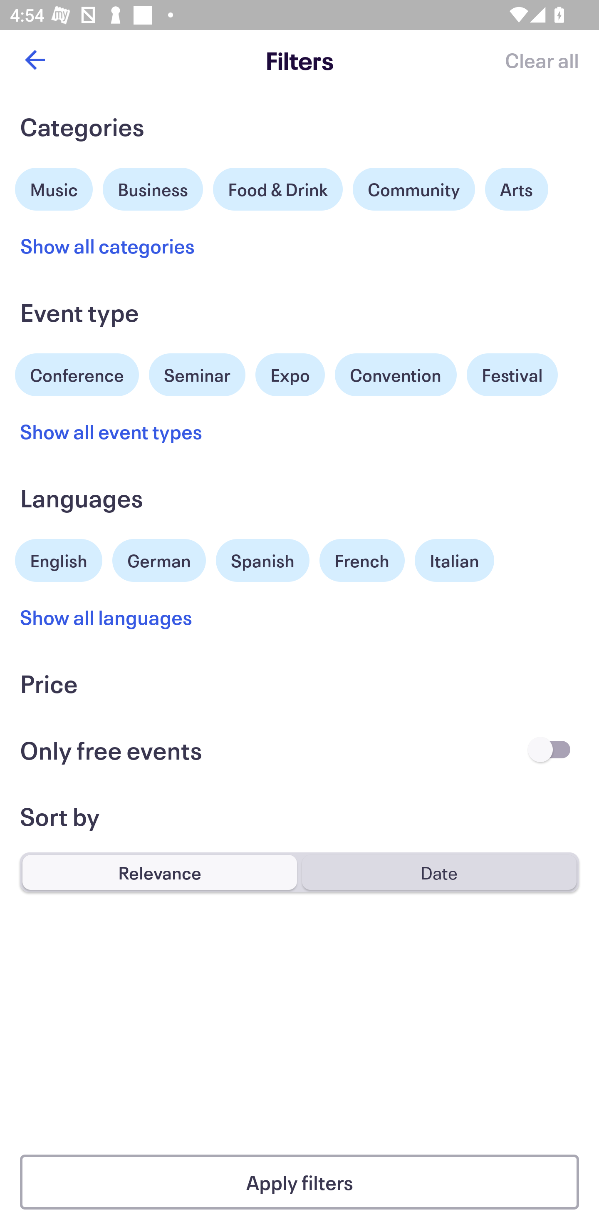 The height and width of the screenshot is (1232, 599). What do you see at coordinates (413, 189) in the screenshot?
I see `Community` at bounding box center [413, 189].